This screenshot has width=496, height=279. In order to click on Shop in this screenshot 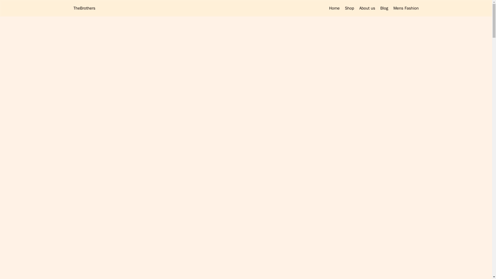, I will do `click(349, 8)`.